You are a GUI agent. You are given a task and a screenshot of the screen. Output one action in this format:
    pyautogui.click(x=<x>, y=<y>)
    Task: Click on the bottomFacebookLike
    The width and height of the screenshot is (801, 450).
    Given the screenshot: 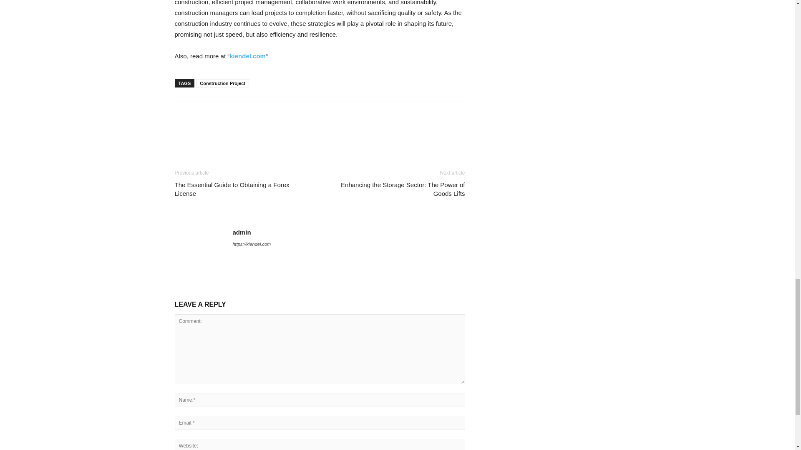 What is the action you would take?
    pyautogui.click(x=237, y=115)
    